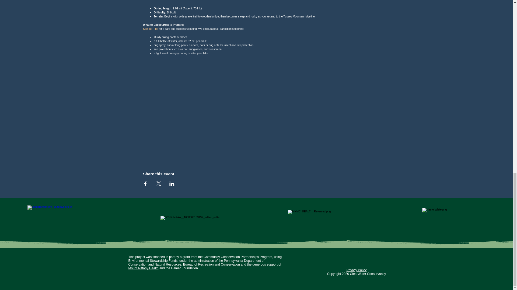  Describe the element at coordinates (151, 29) in the screenshot. I see `See our Tips` at that location.